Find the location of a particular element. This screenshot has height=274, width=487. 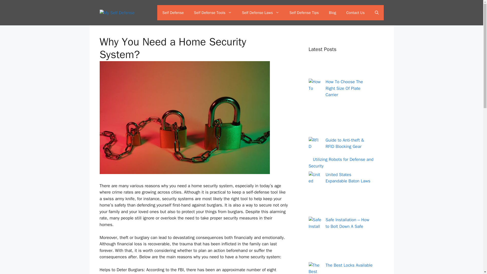

How To Choose The Right Size Of Plate Carrier is located at coordinates (344, 88).